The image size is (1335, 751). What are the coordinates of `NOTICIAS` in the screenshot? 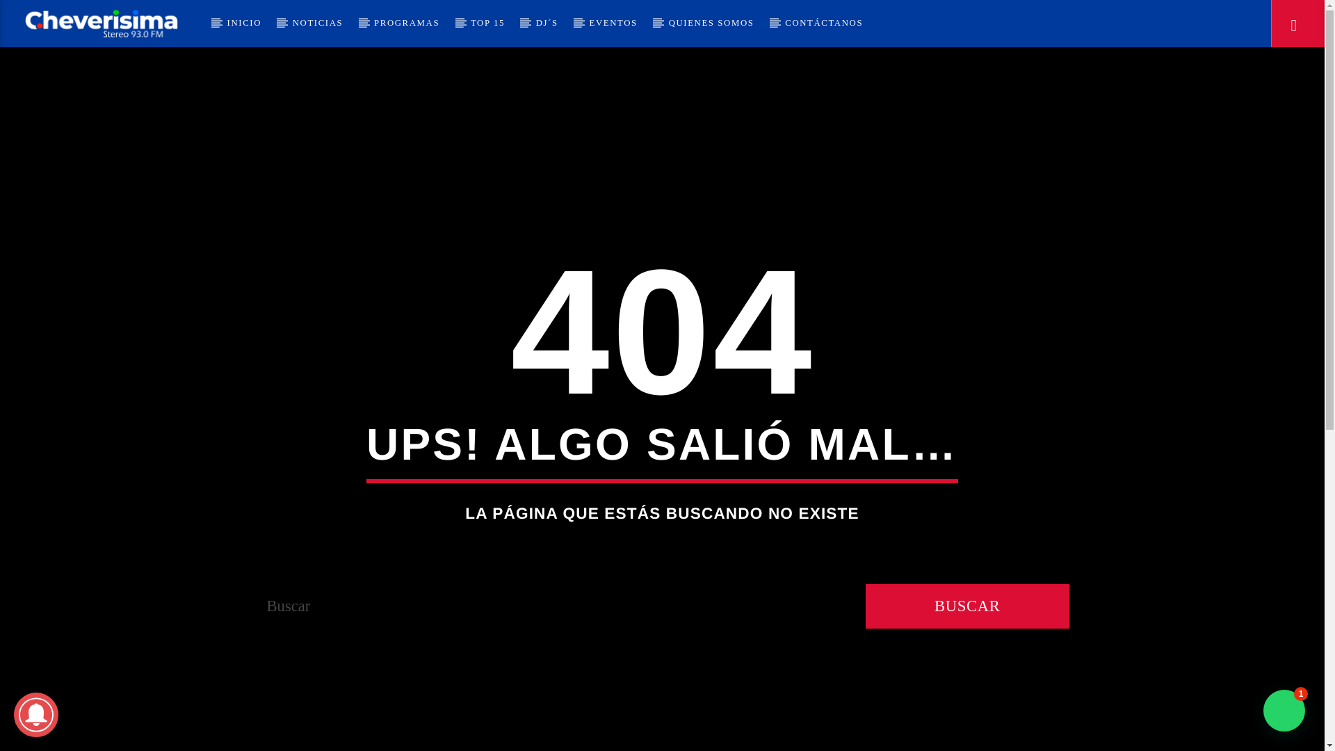 It's located at (317, 24).